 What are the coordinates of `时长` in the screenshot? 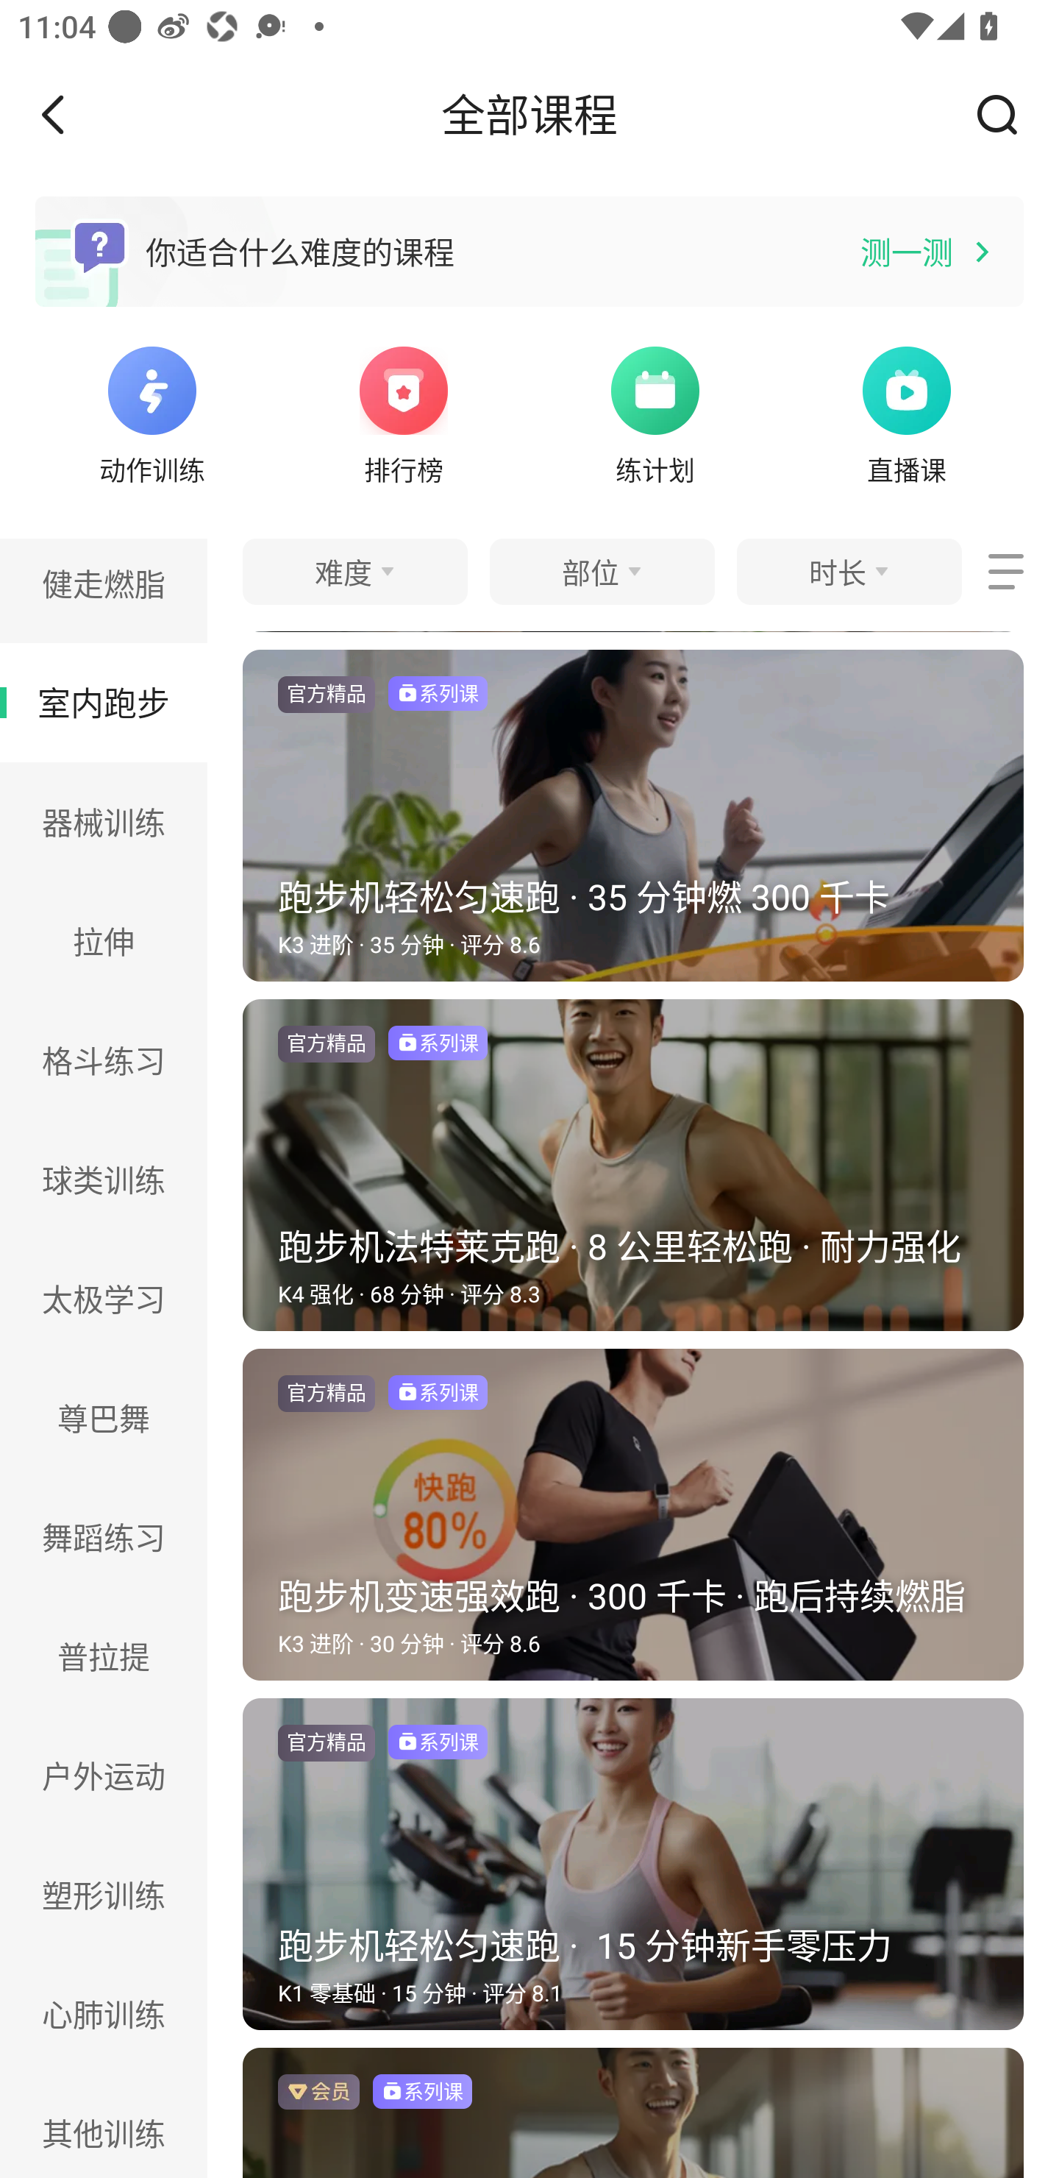 It's located at (849, 571).